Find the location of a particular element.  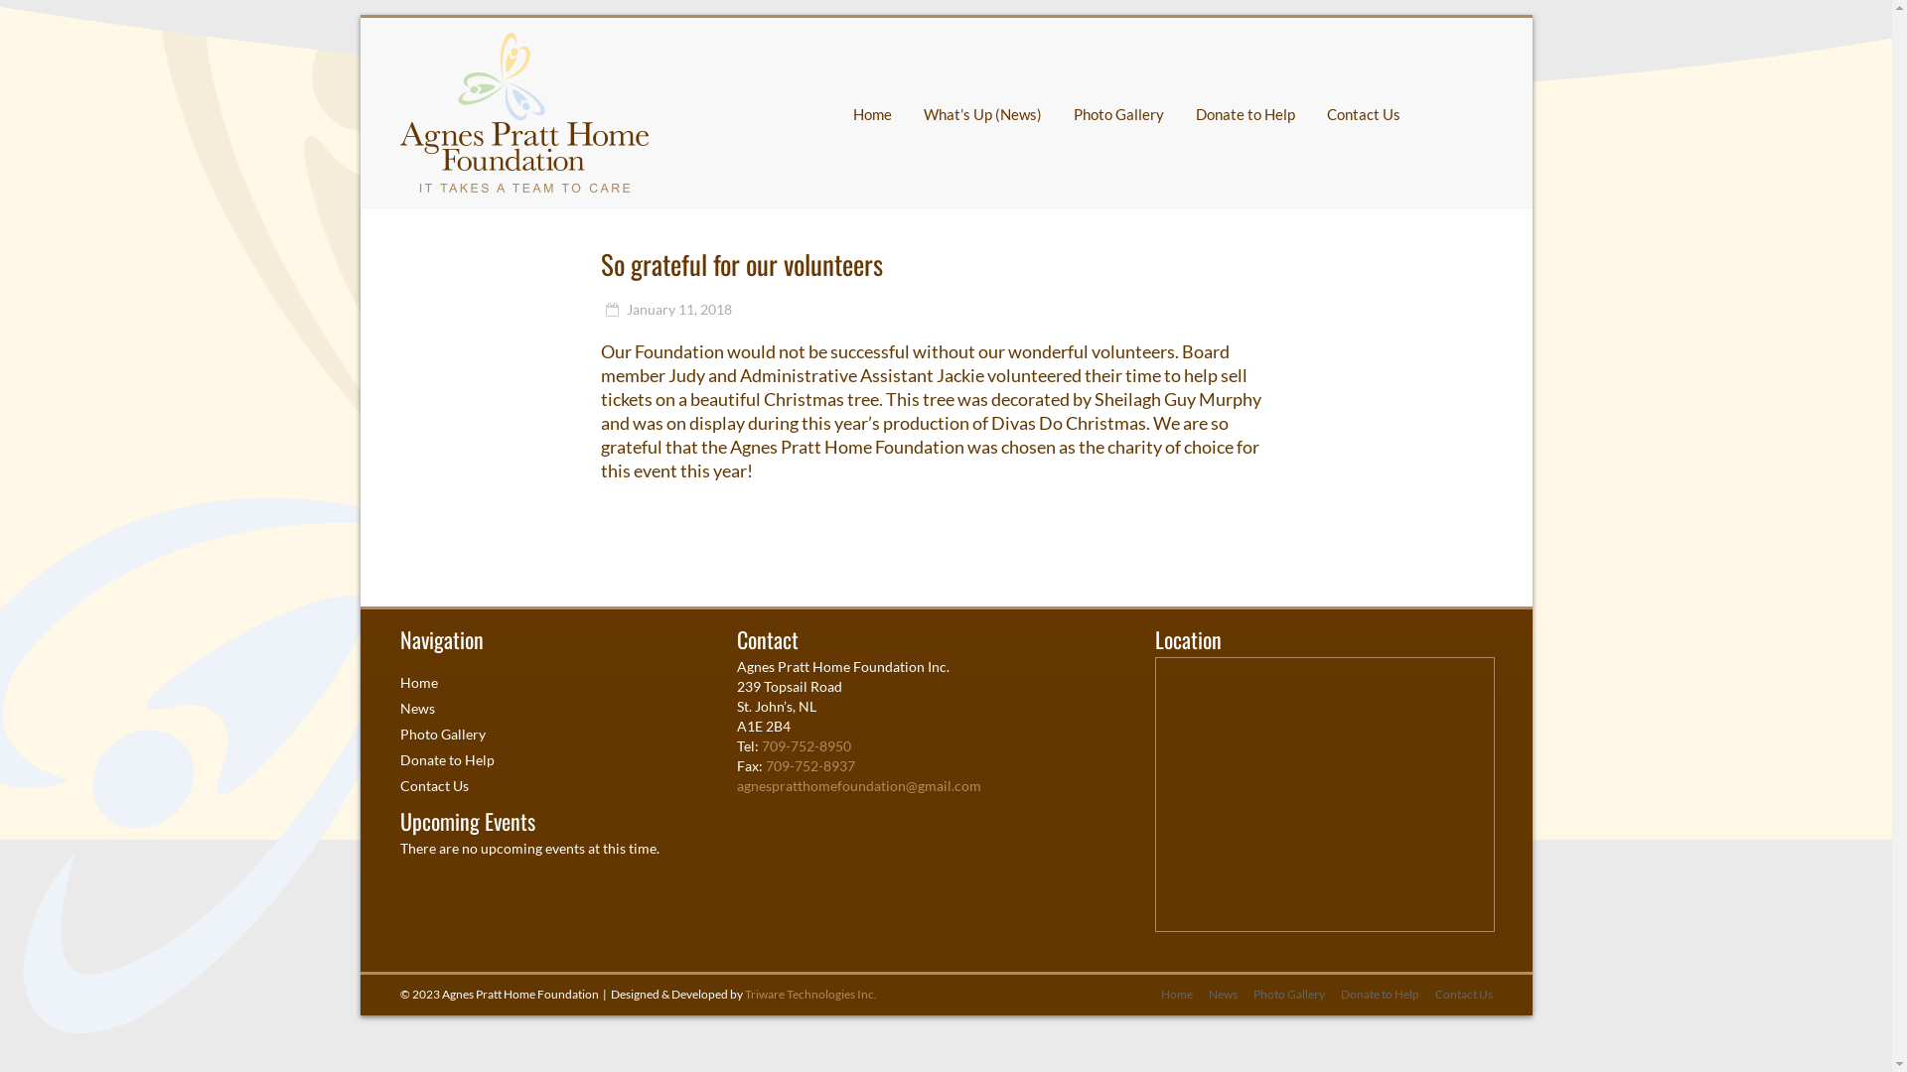

Home is located at coordinates (1168, 995).